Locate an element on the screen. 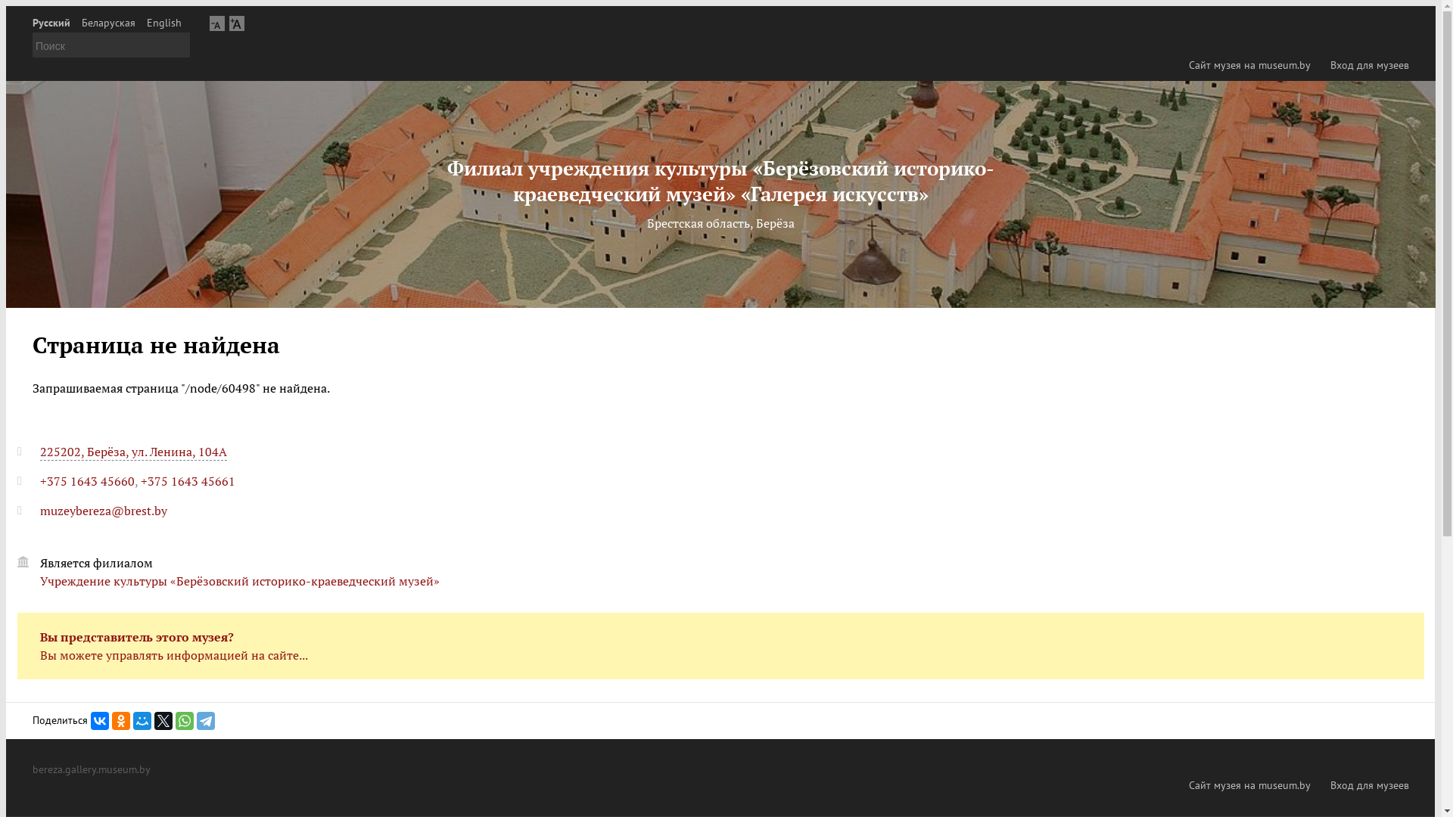 The image size is (1453, 817). muzeybereza@brest.by is located at coordinates (104, 511).